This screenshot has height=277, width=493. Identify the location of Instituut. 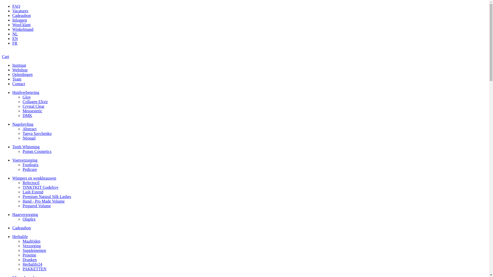
(19, 65).